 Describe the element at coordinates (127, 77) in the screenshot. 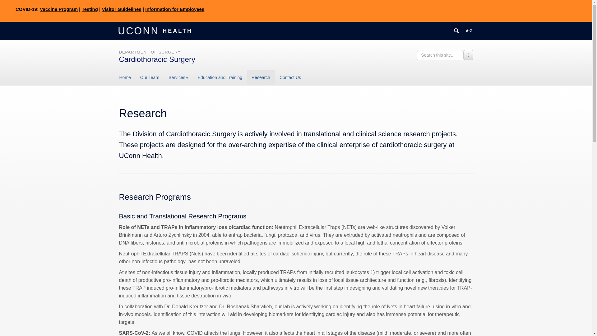

I see `Home` at that location.